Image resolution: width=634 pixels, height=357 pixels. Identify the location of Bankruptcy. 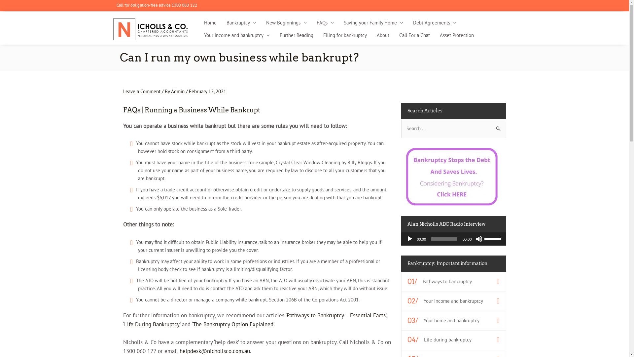
(241, 23).